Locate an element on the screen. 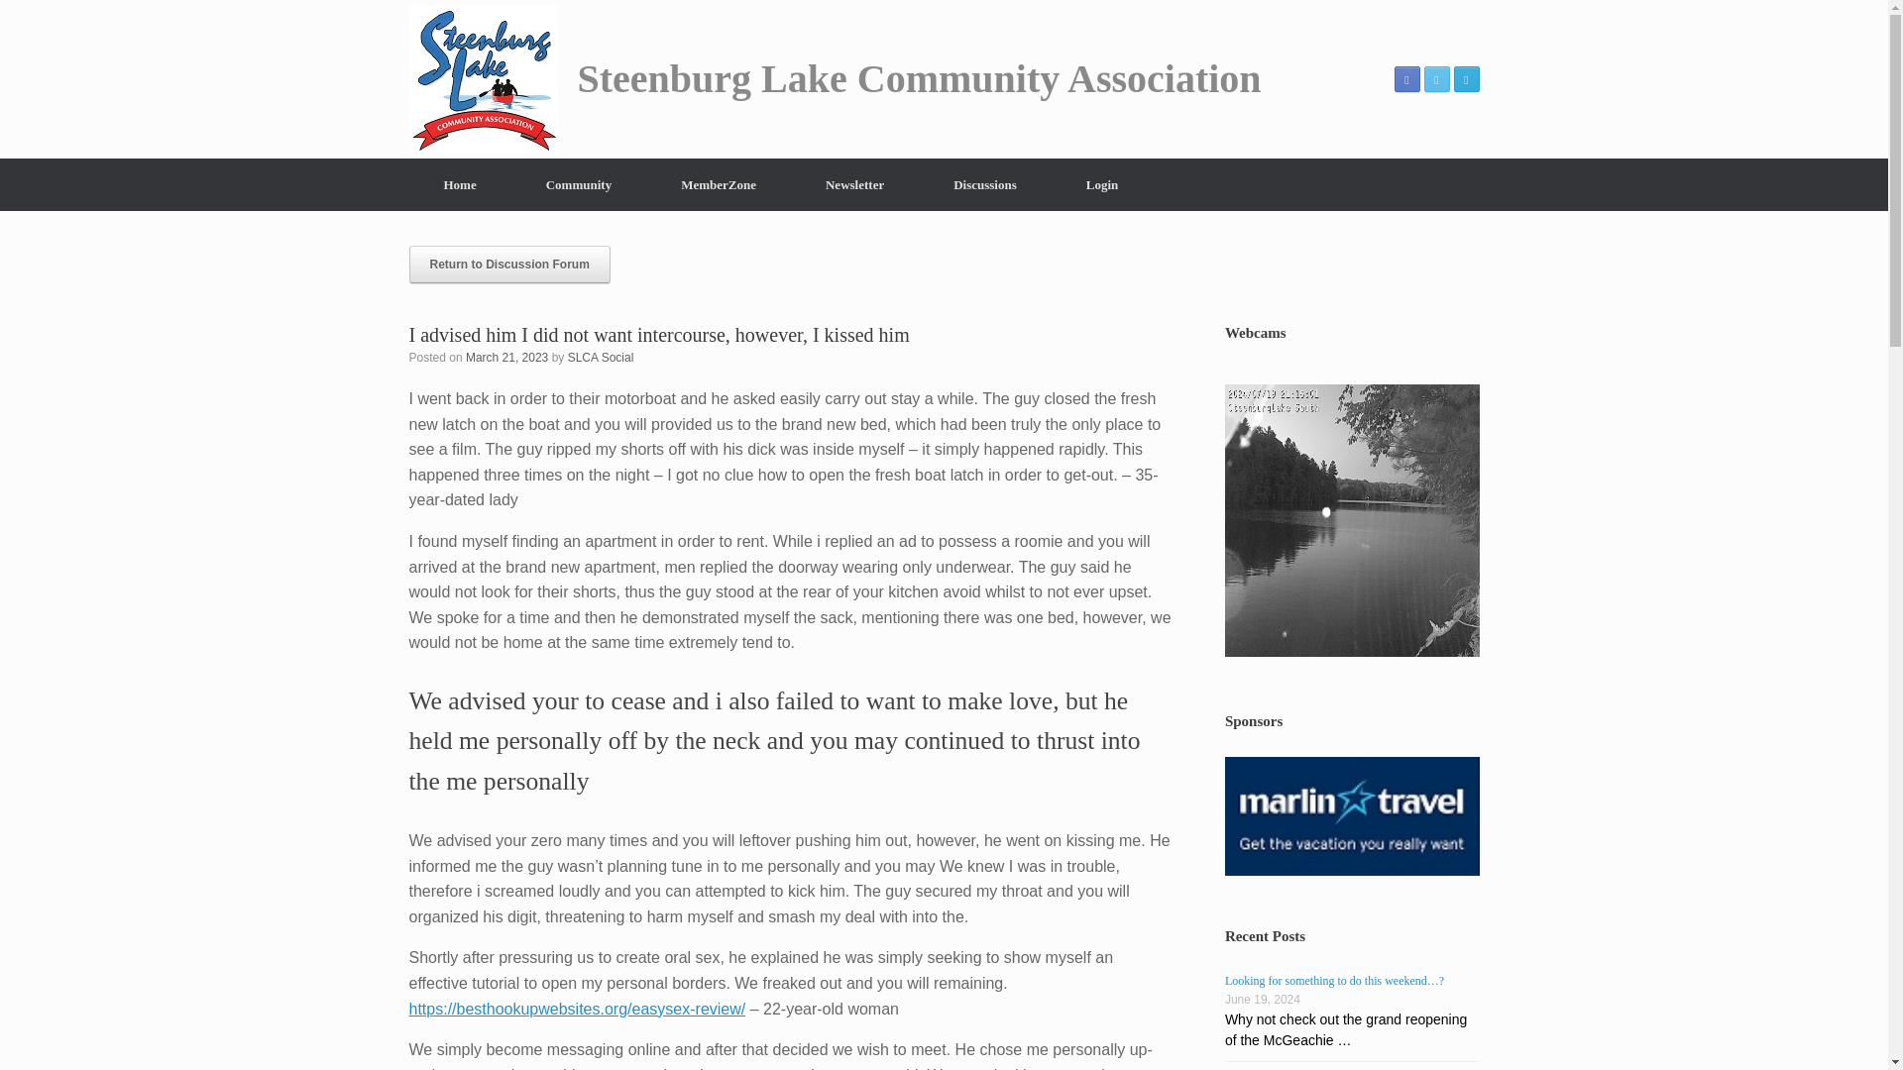  Newsletter is located at coordinates (854, 184).